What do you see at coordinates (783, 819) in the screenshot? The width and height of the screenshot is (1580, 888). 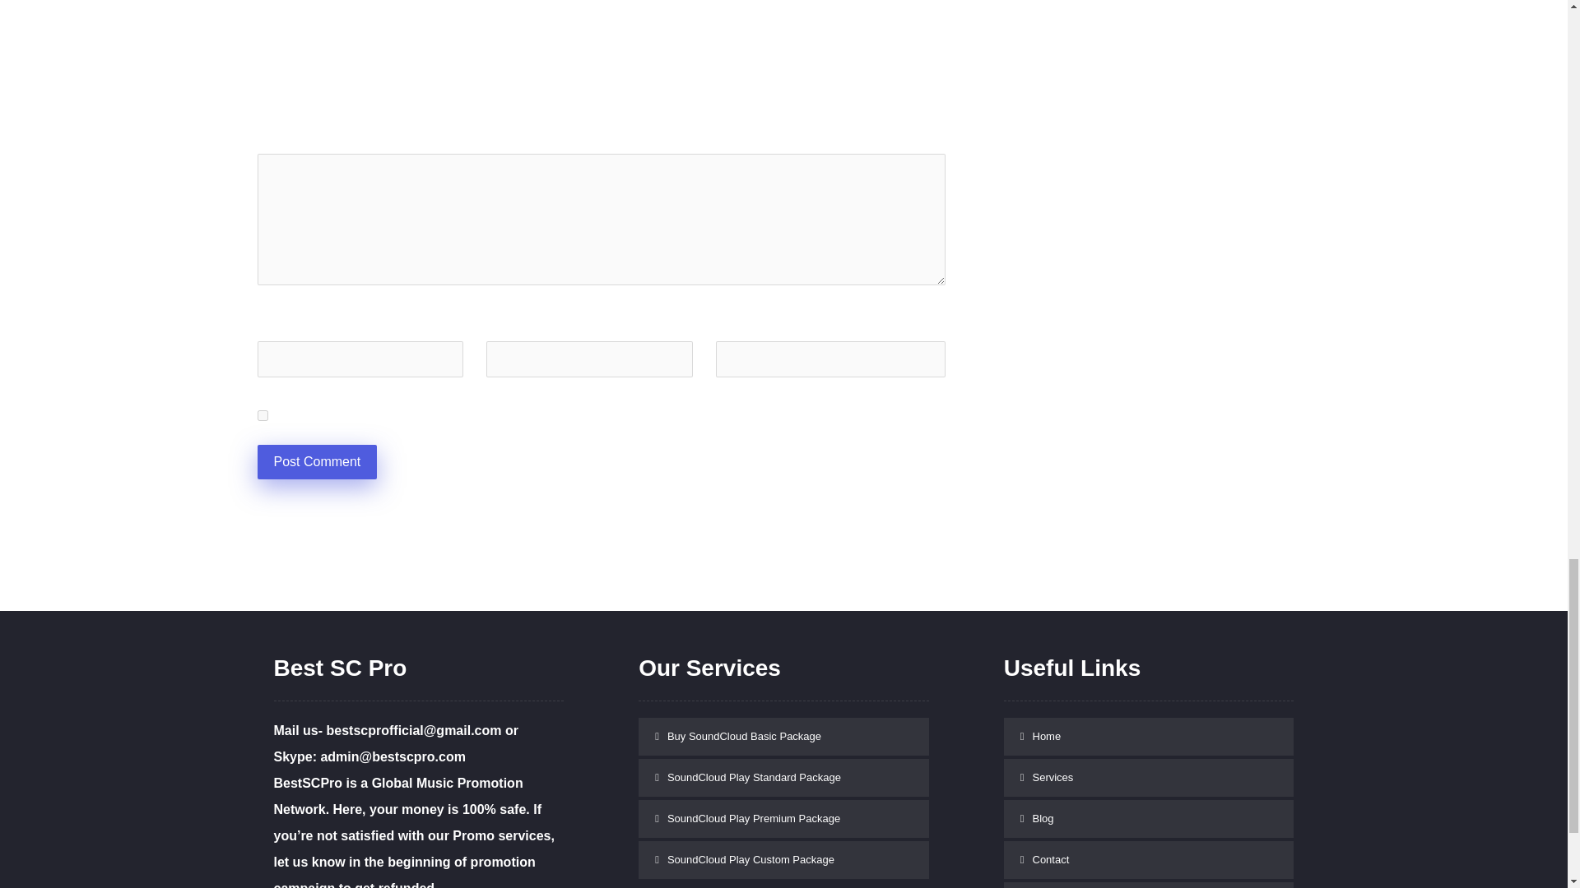 I see `SoundCloud Play Premium Package` at bounding box center [783, 819].